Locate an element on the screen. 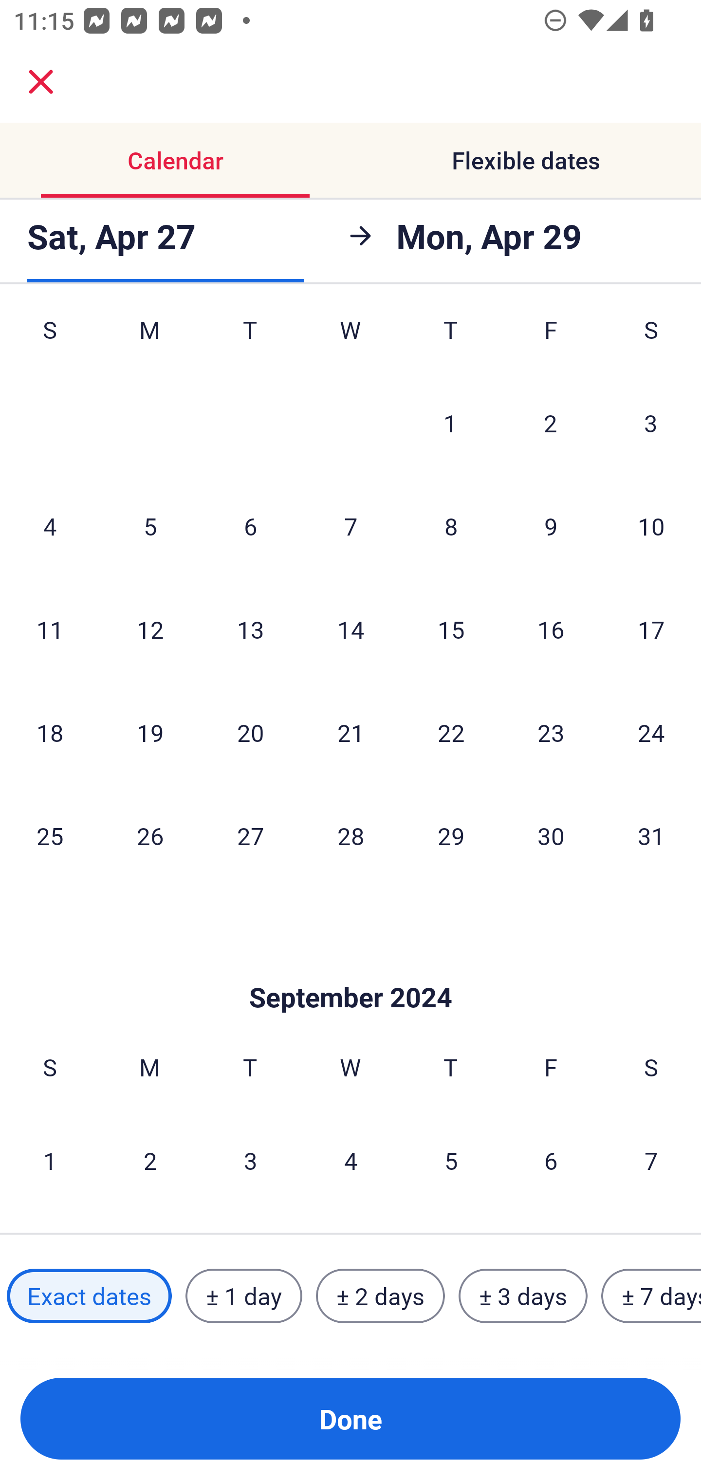 The width and height of the screenshot is (701, 1480). 6 Tuesday, August 6, 2024 is located at coordinates (250, 526).